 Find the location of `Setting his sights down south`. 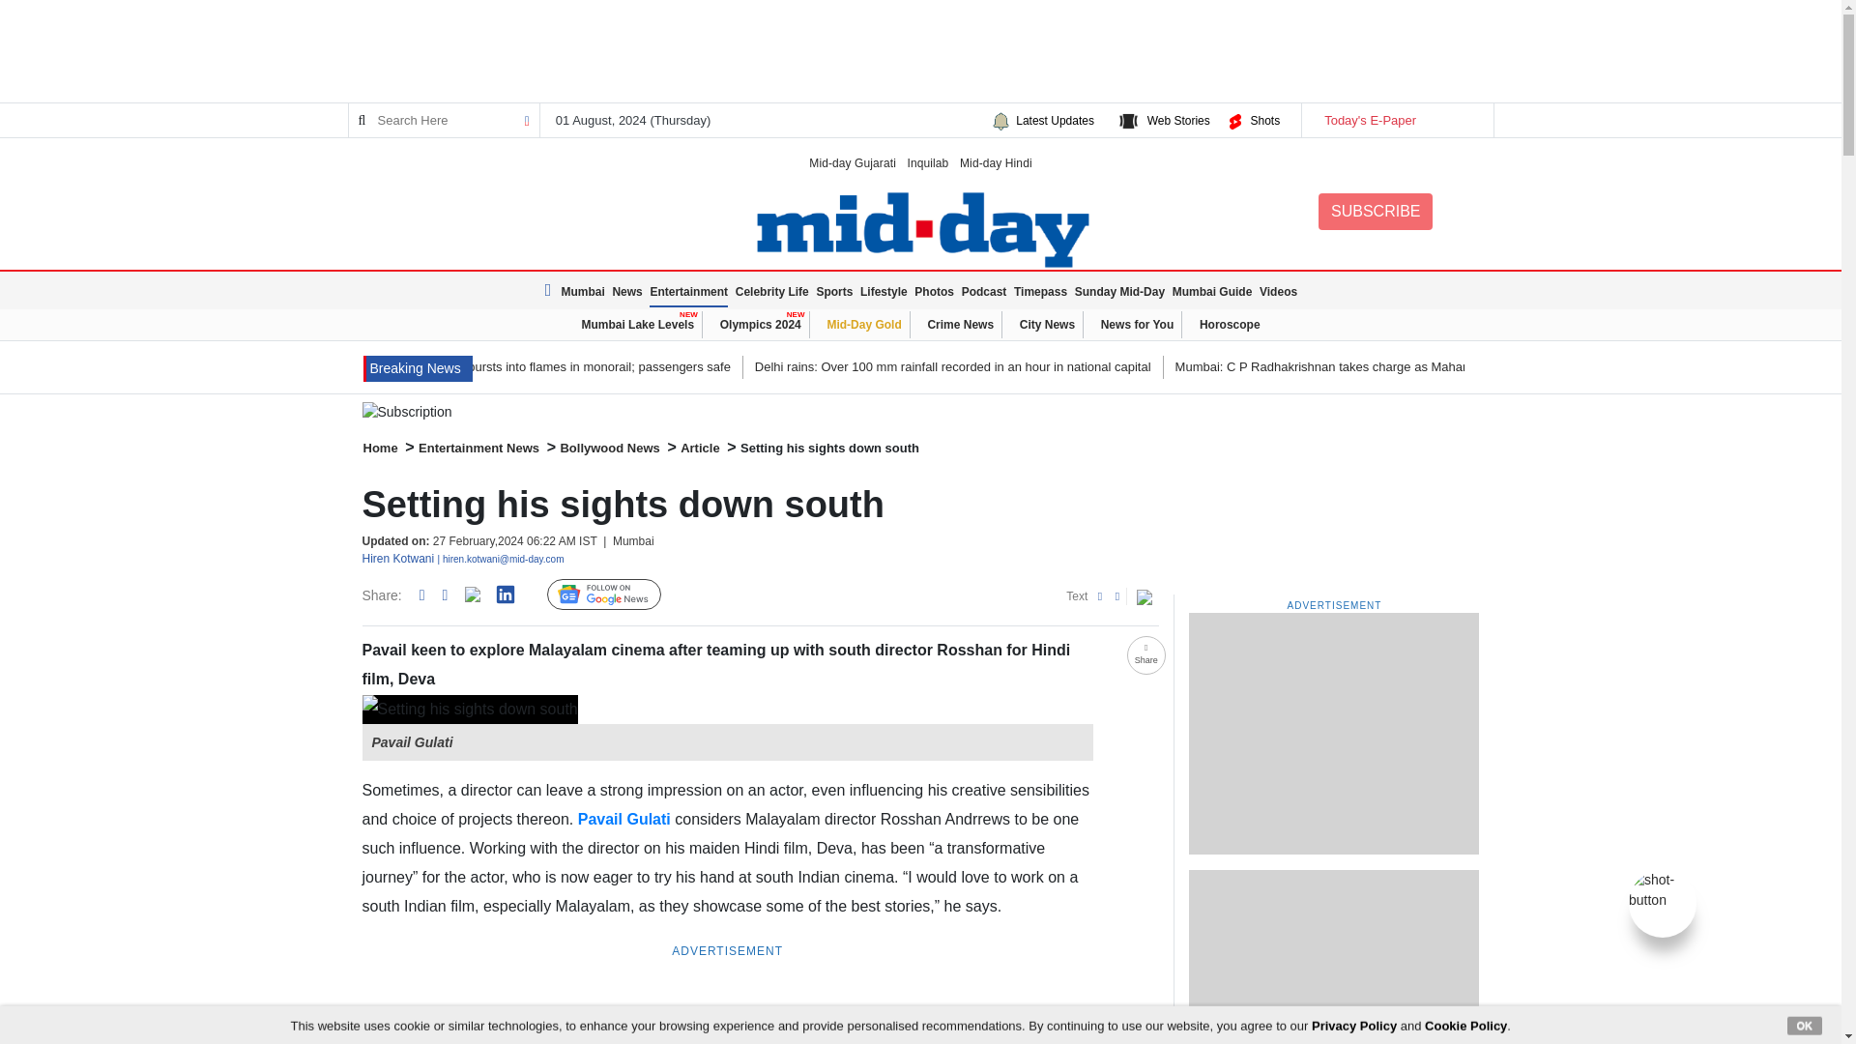

Setting his sights down south is located at coordinates (470, 710).